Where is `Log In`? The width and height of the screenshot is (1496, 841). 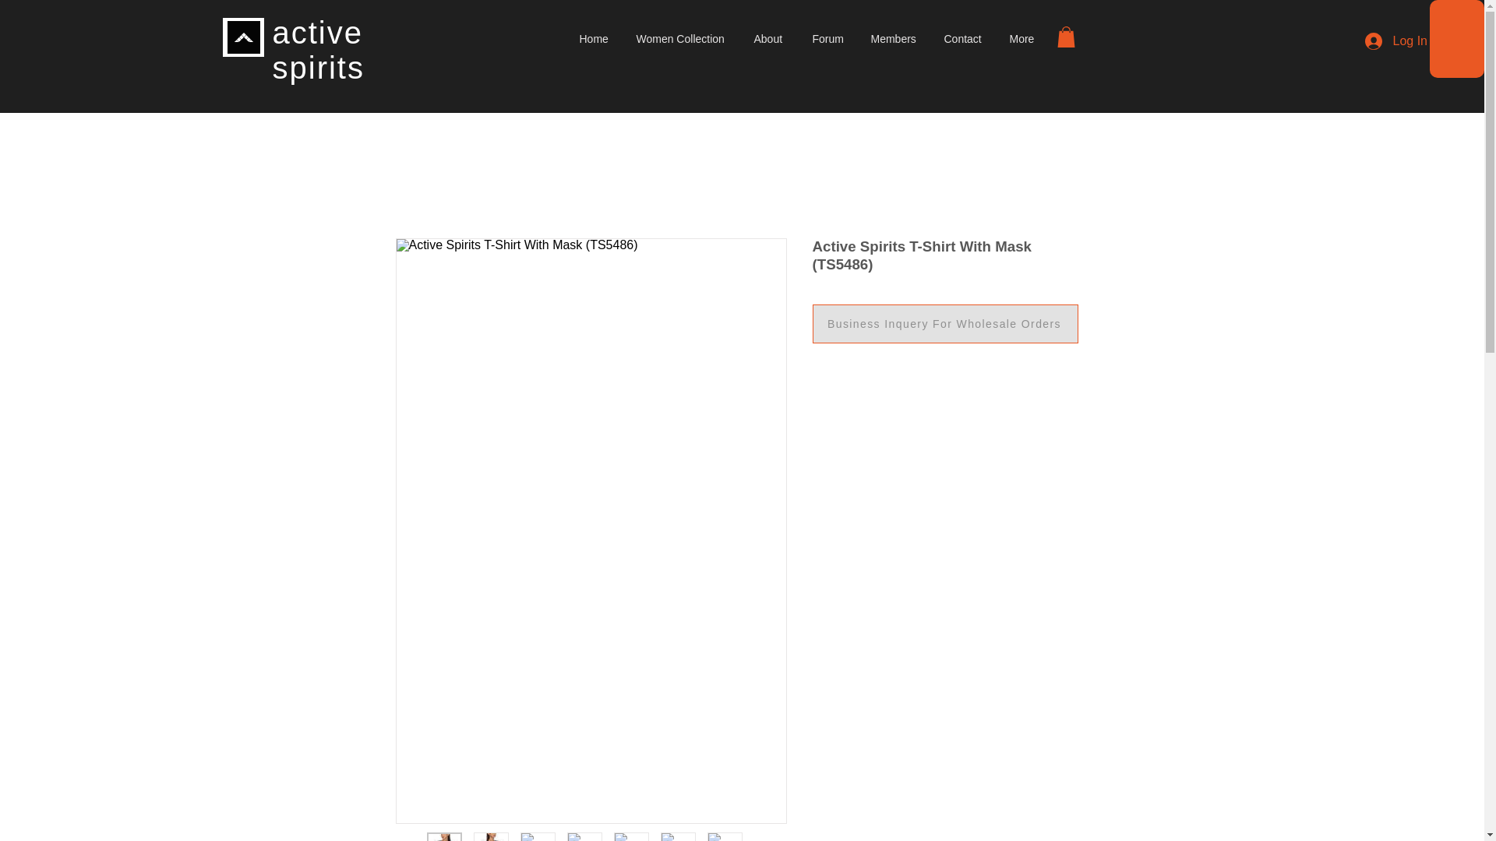
Log In is located at coordinates (1395, 40).